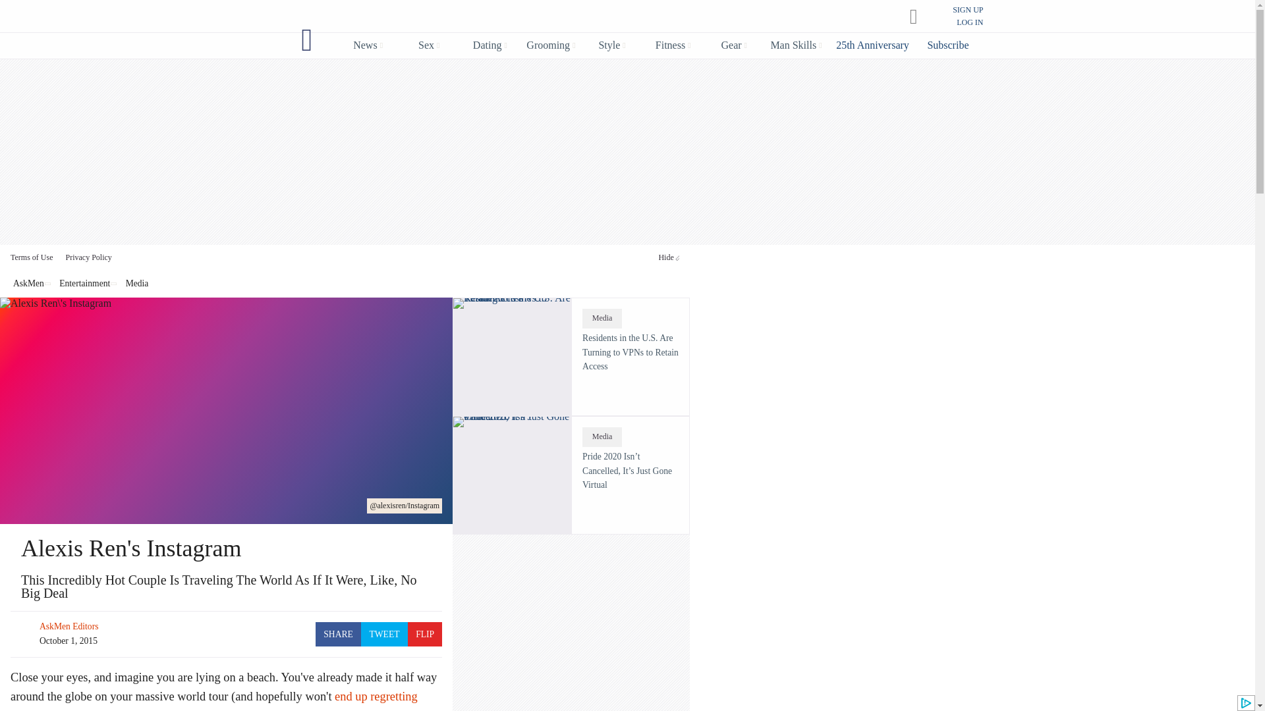 The width and height of the screenshot is (1265, 711). I want to click on LOG IN, so click(969, 22).